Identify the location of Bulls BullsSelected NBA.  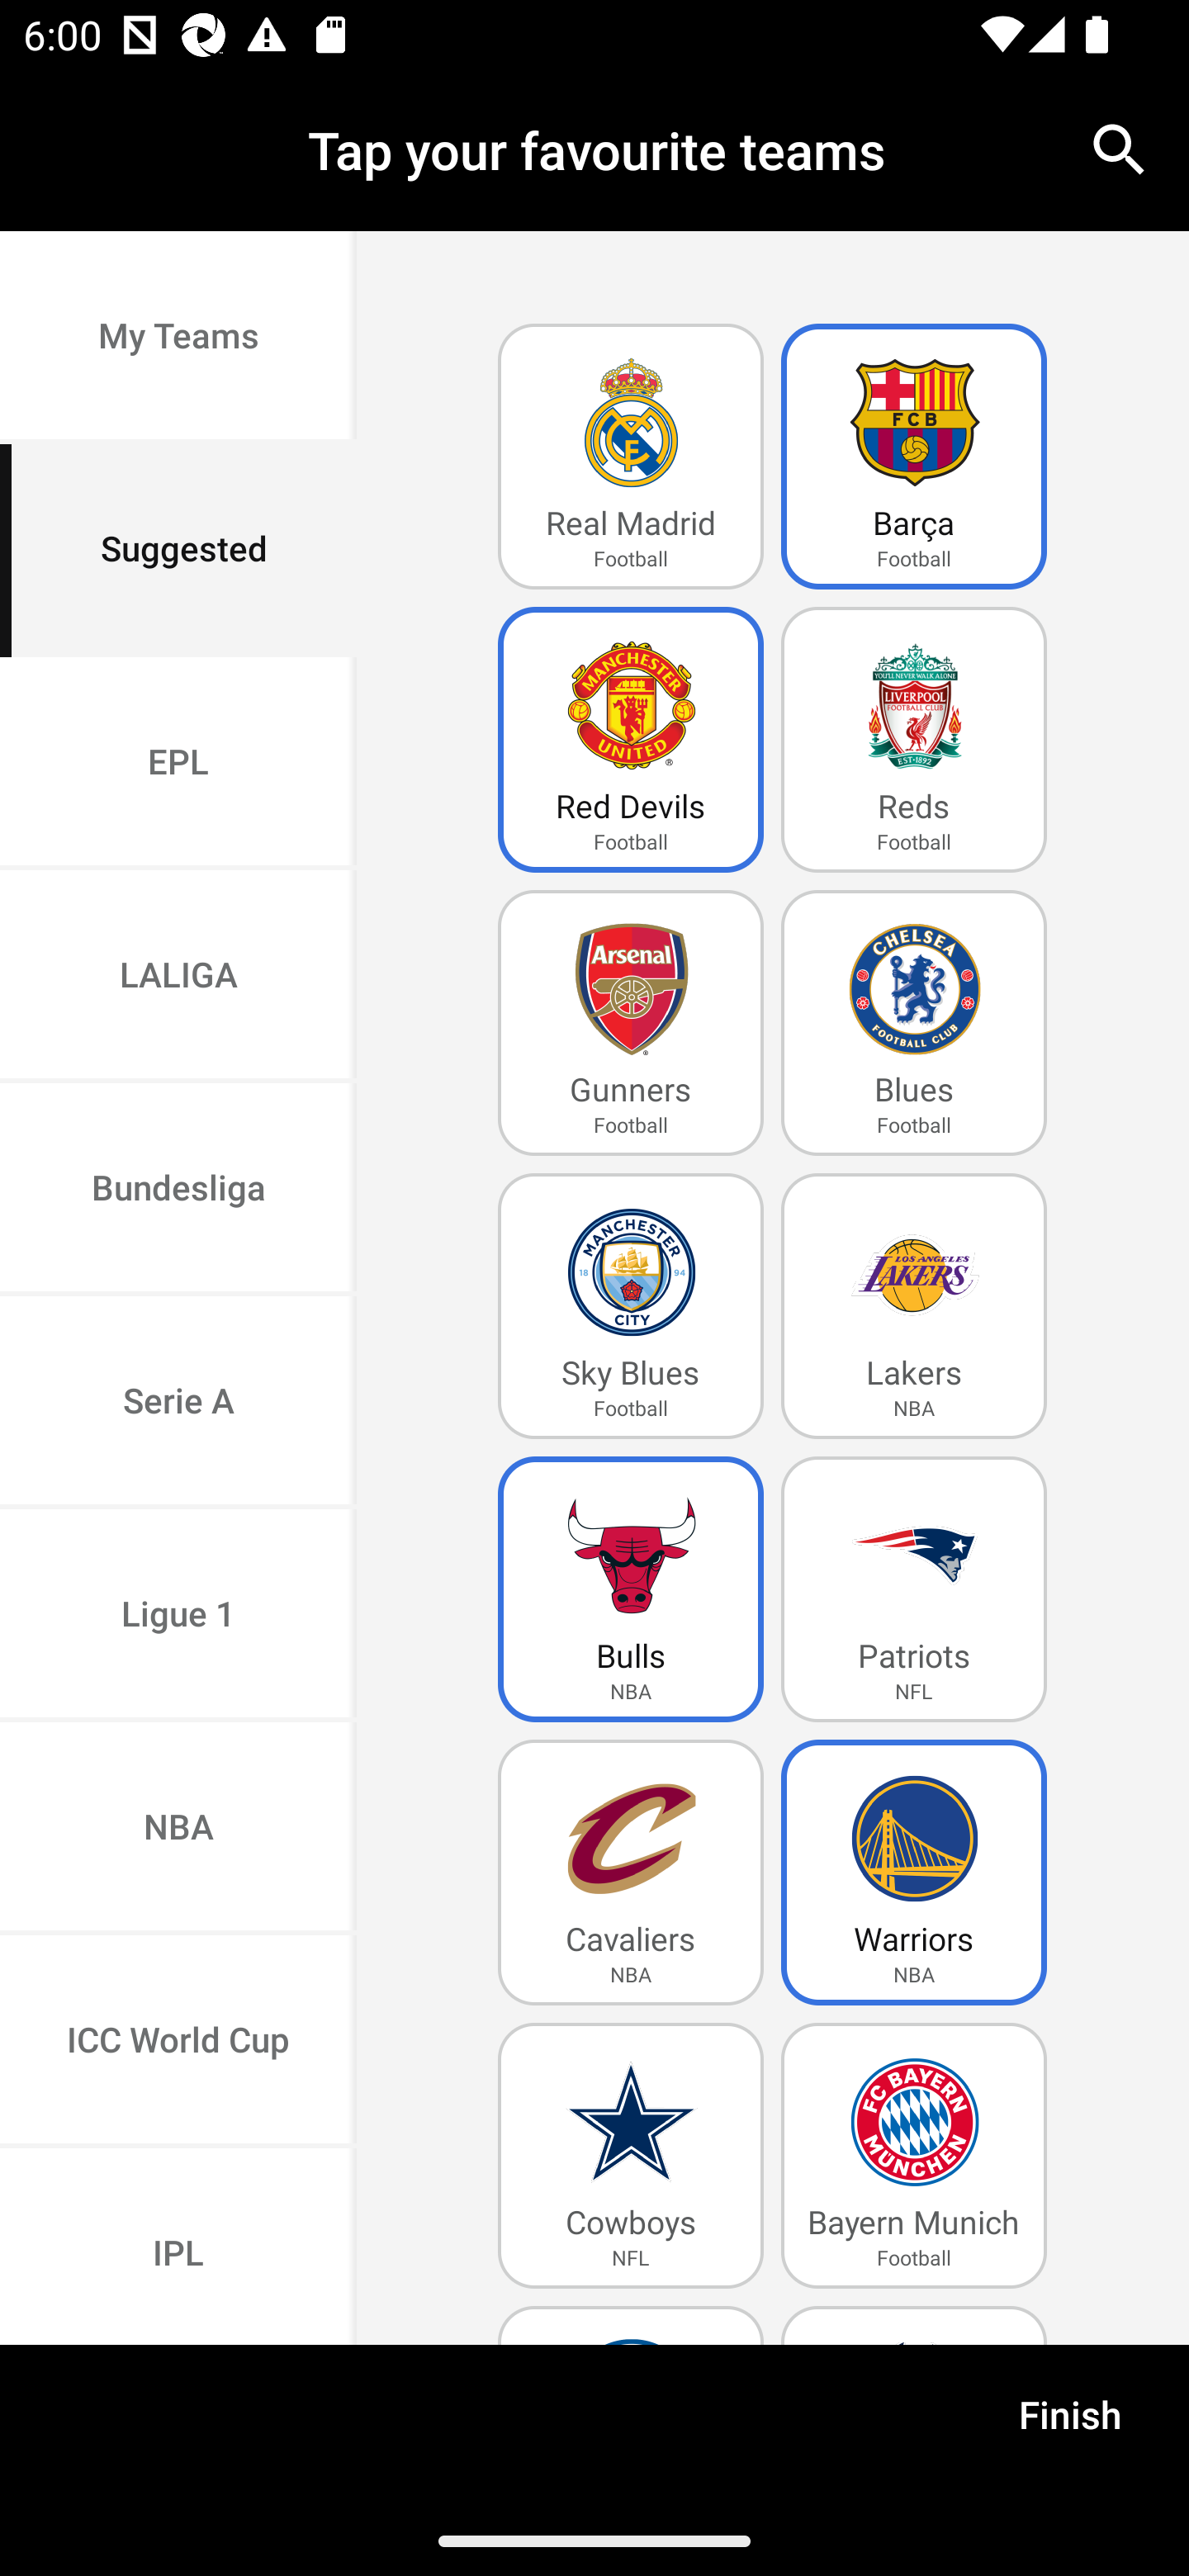
(631, 1589).